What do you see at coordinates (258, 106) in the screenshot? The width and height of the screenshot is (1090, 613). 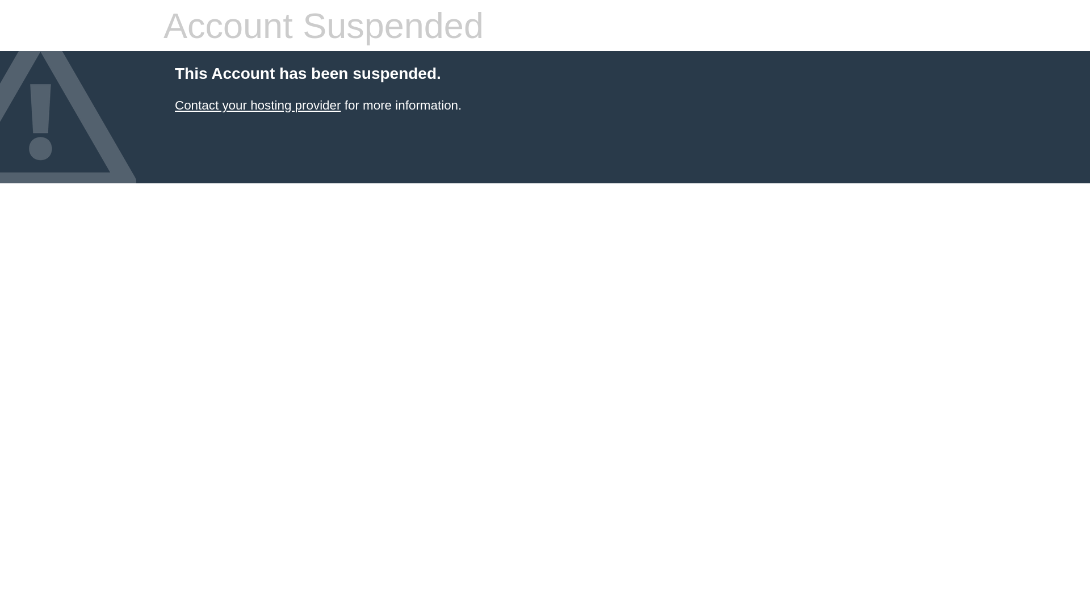 I see `Contact your hosting provider` at bounding box center [258, 106].